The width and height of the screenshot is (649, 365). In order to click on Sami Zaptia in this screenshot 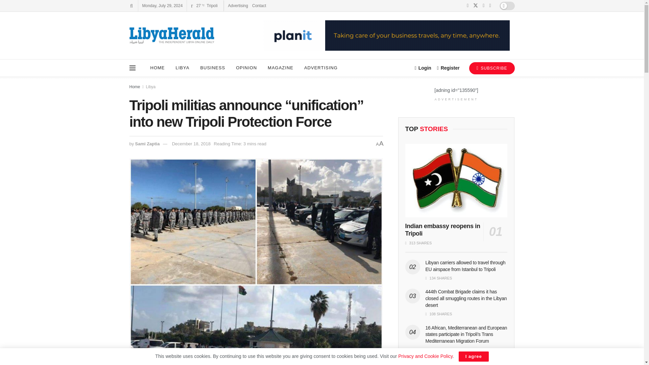, I will do `click(147, 144)`.